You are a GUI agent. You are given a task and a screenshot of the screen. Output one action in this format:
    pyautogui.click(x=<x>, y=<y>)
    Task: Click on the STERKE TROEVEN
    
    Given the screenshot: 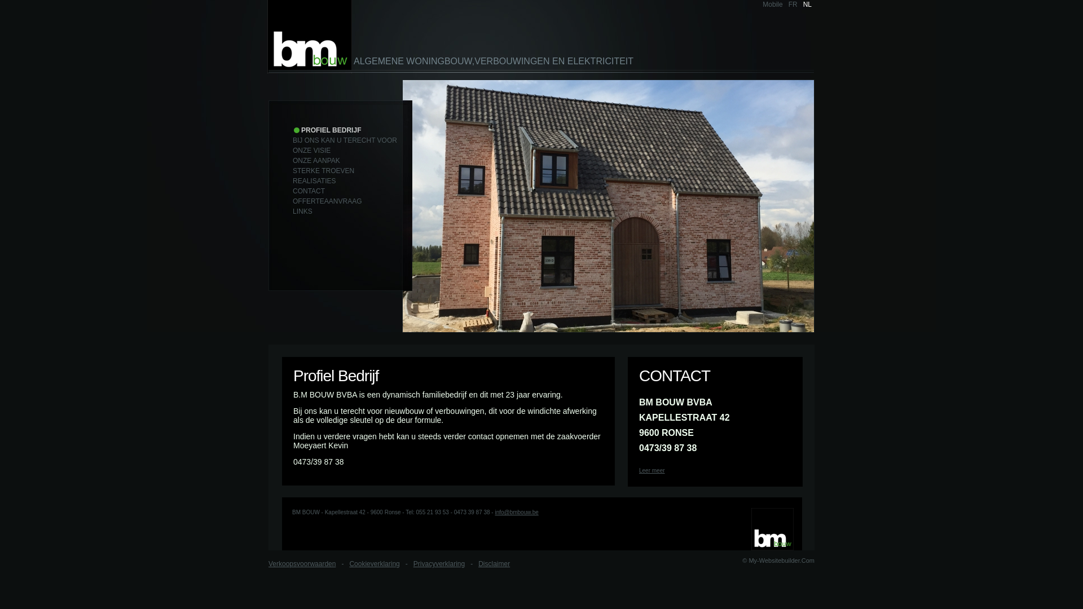 What is the action you would take?
    pyautogui.click(x=324, y=171)
    